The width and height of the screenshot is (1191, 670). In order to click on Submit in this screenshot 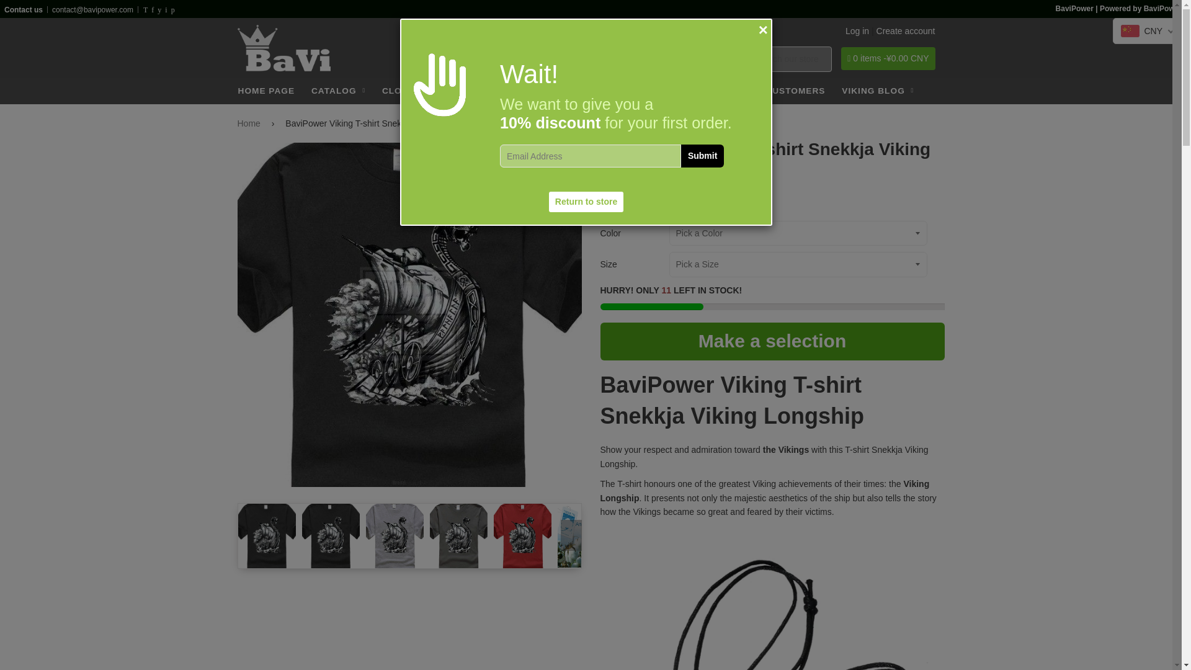, I will do `click(702, 156)`.